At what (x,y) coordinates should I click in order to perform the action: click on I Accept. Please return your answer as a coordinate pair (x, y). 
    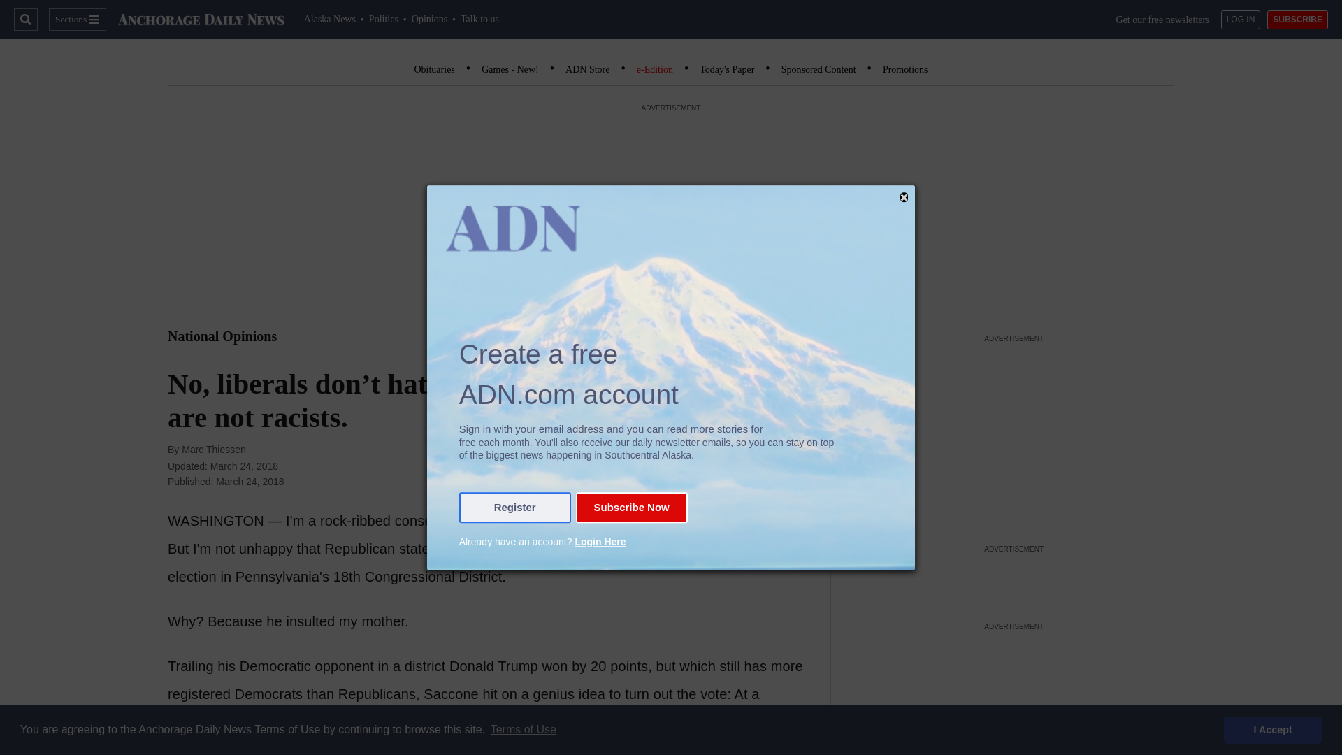
    Looking at the image, I should click on (1273, 729).